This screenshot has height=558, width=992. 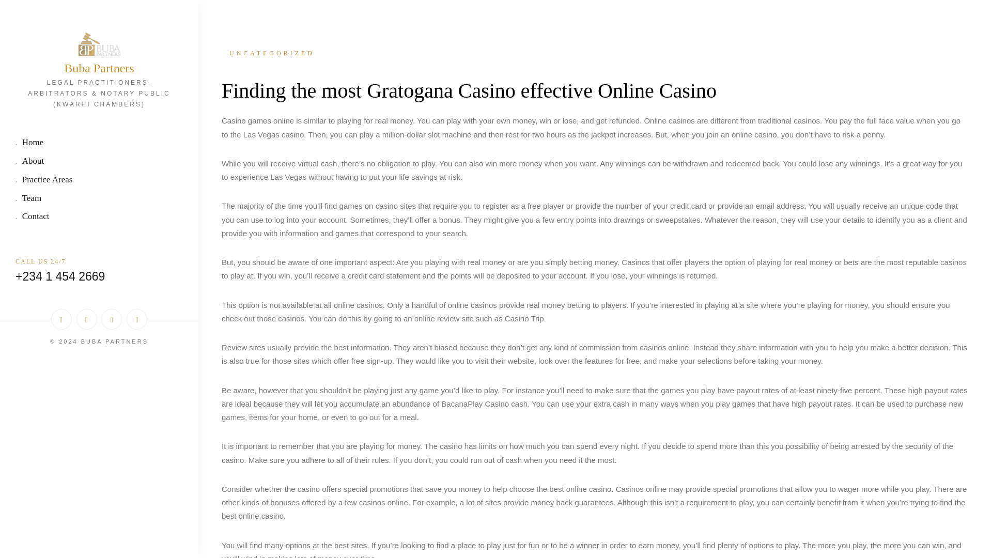 I want to click on Team, so click(x=99, y=199).